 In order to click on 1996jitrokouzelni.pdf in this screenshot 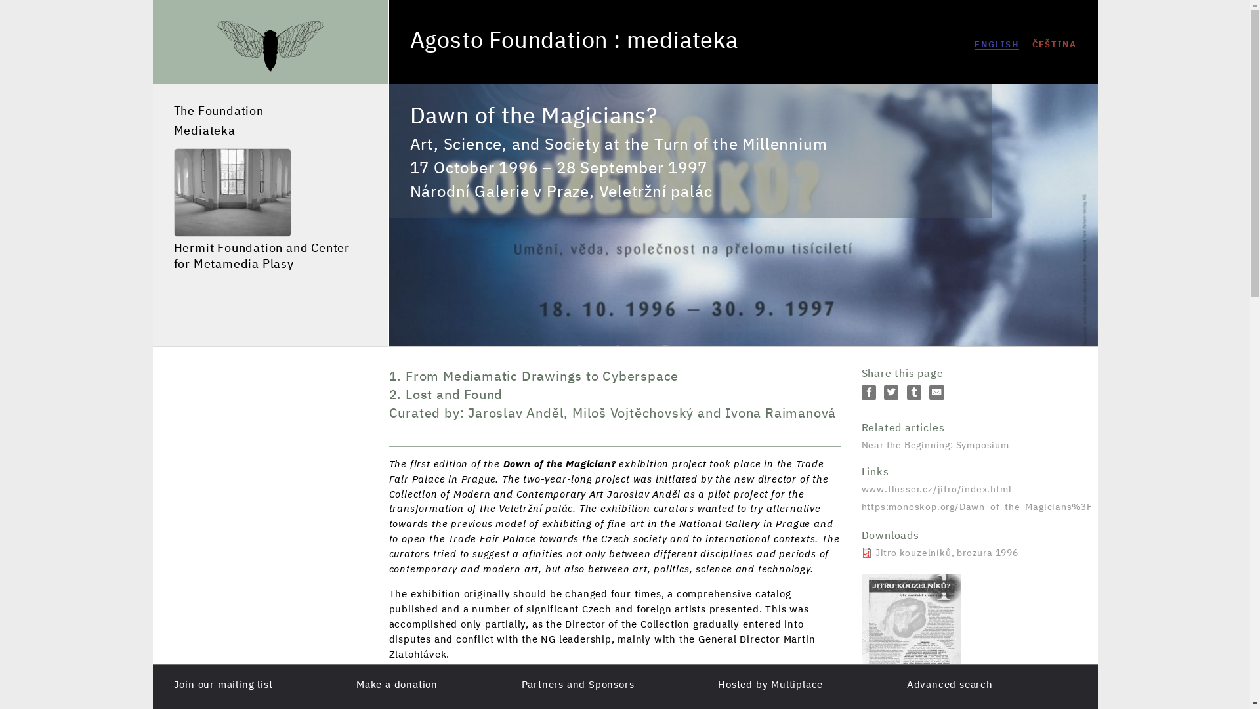, I will do `click(968, 545)`.